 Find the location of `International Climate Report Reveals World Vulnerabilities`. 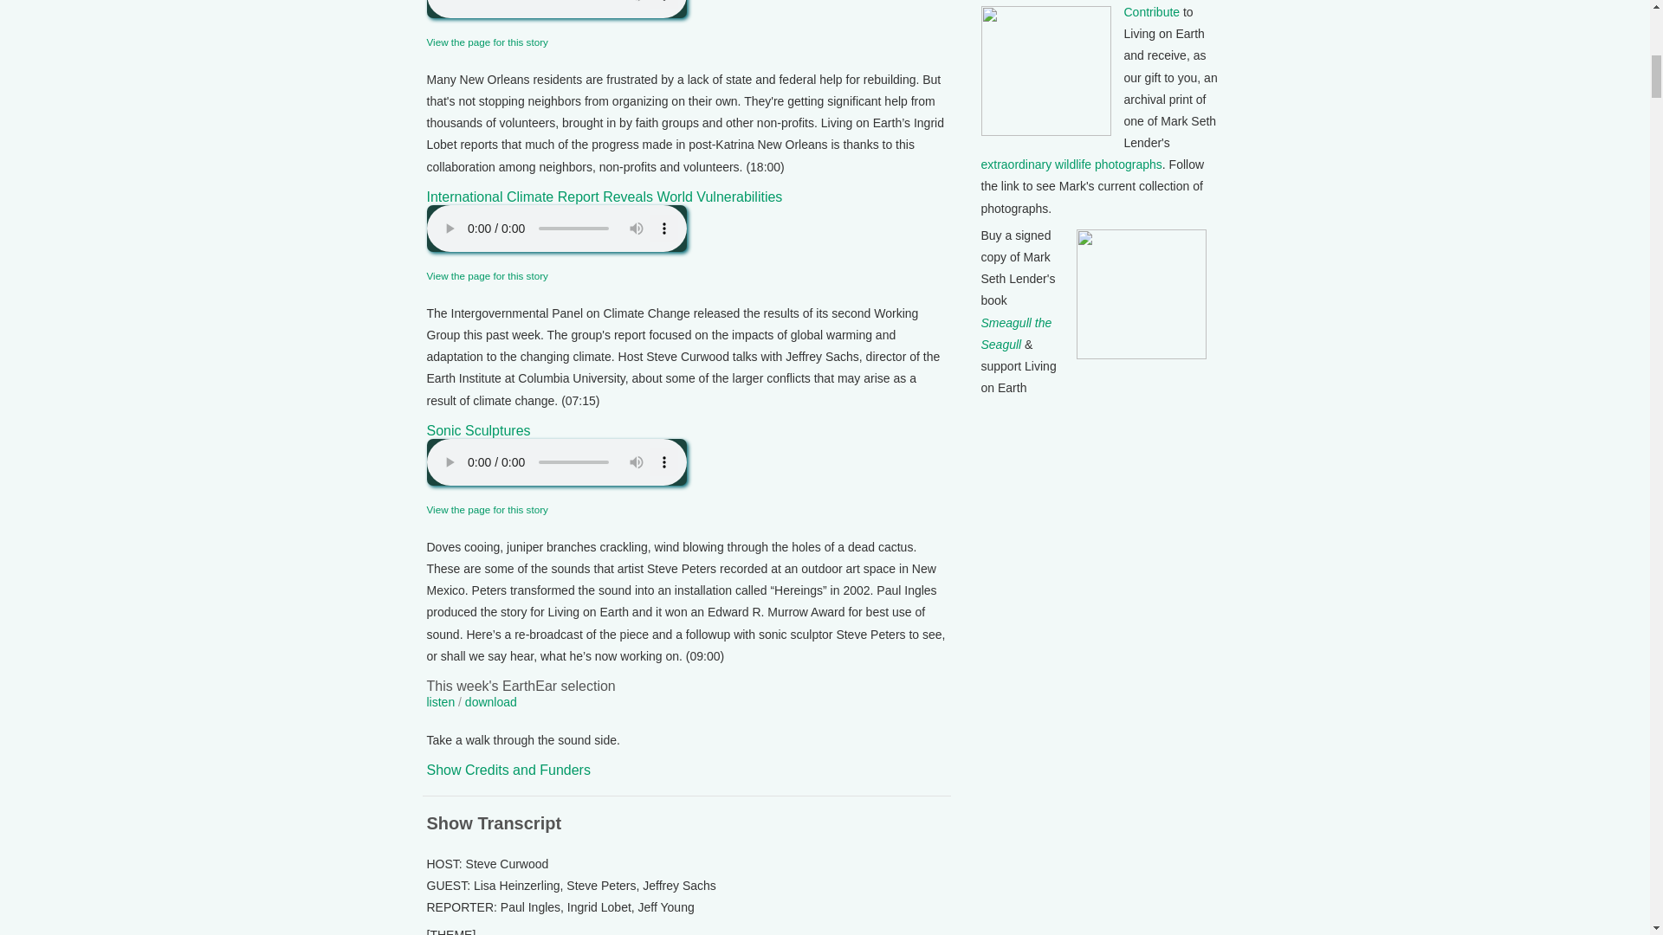

International Climate Report Reveals World Vulnerabilities is located at coordinates (603, 197).